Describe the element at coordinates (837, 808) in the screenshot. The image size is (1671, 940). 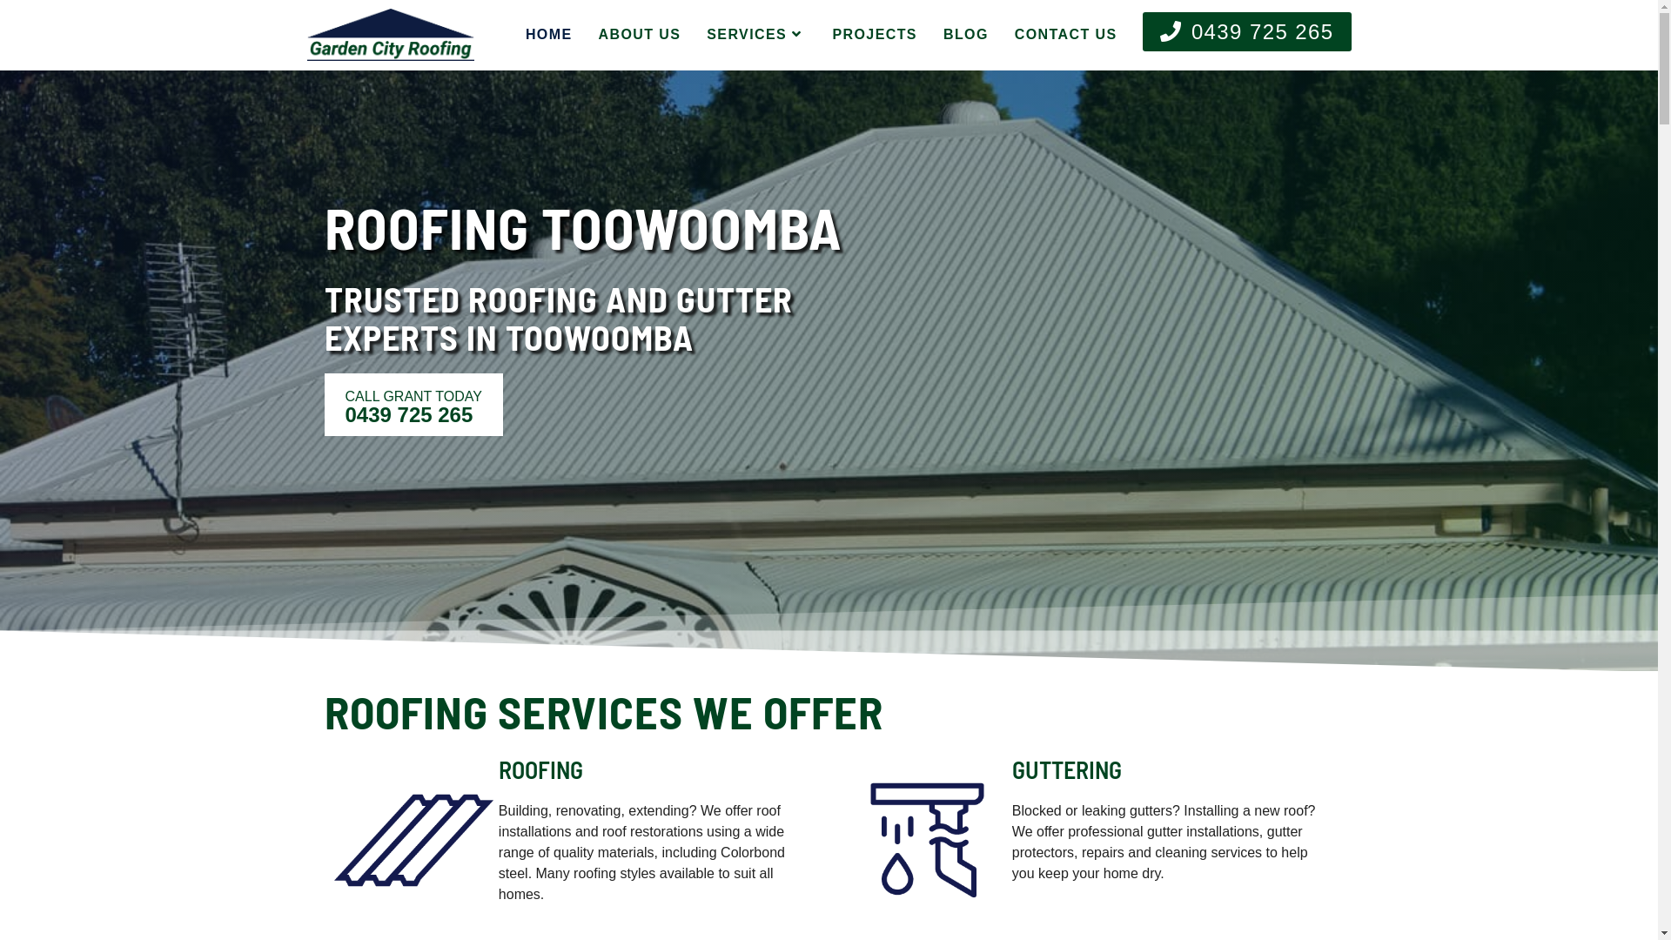
I see `gardencityroofing@hotmail.com` at that location.